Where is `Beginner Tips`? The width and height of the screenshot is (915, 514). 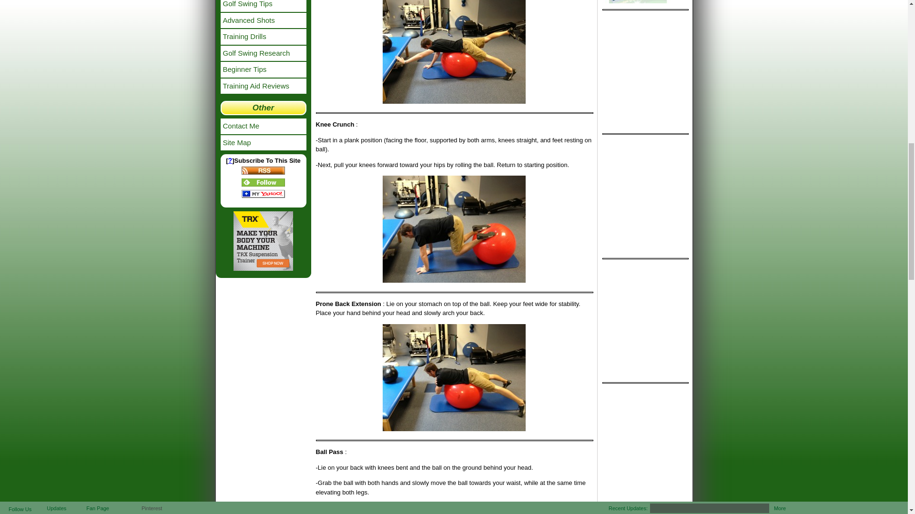 Beginner Tips is located at coordinates (263, 69).